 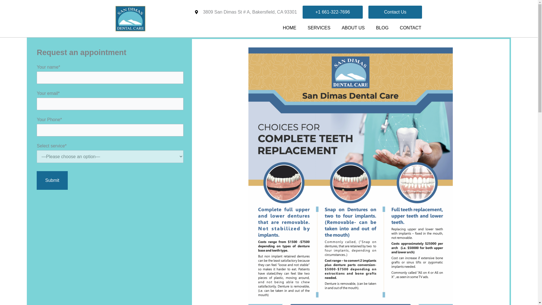 I want to click on CONTACT, so click(x=410, y=28).